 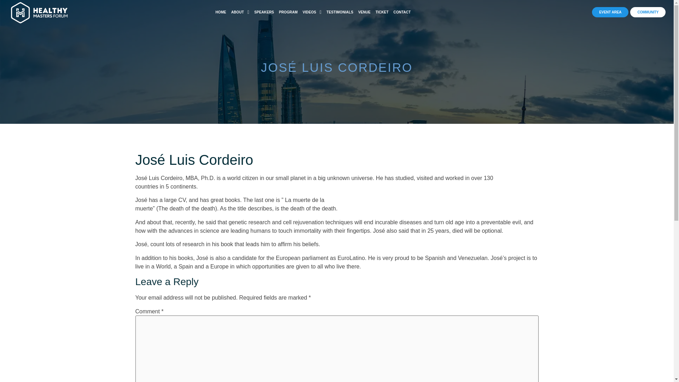 I want to click on CONTACT, so click(x=402, y=12).